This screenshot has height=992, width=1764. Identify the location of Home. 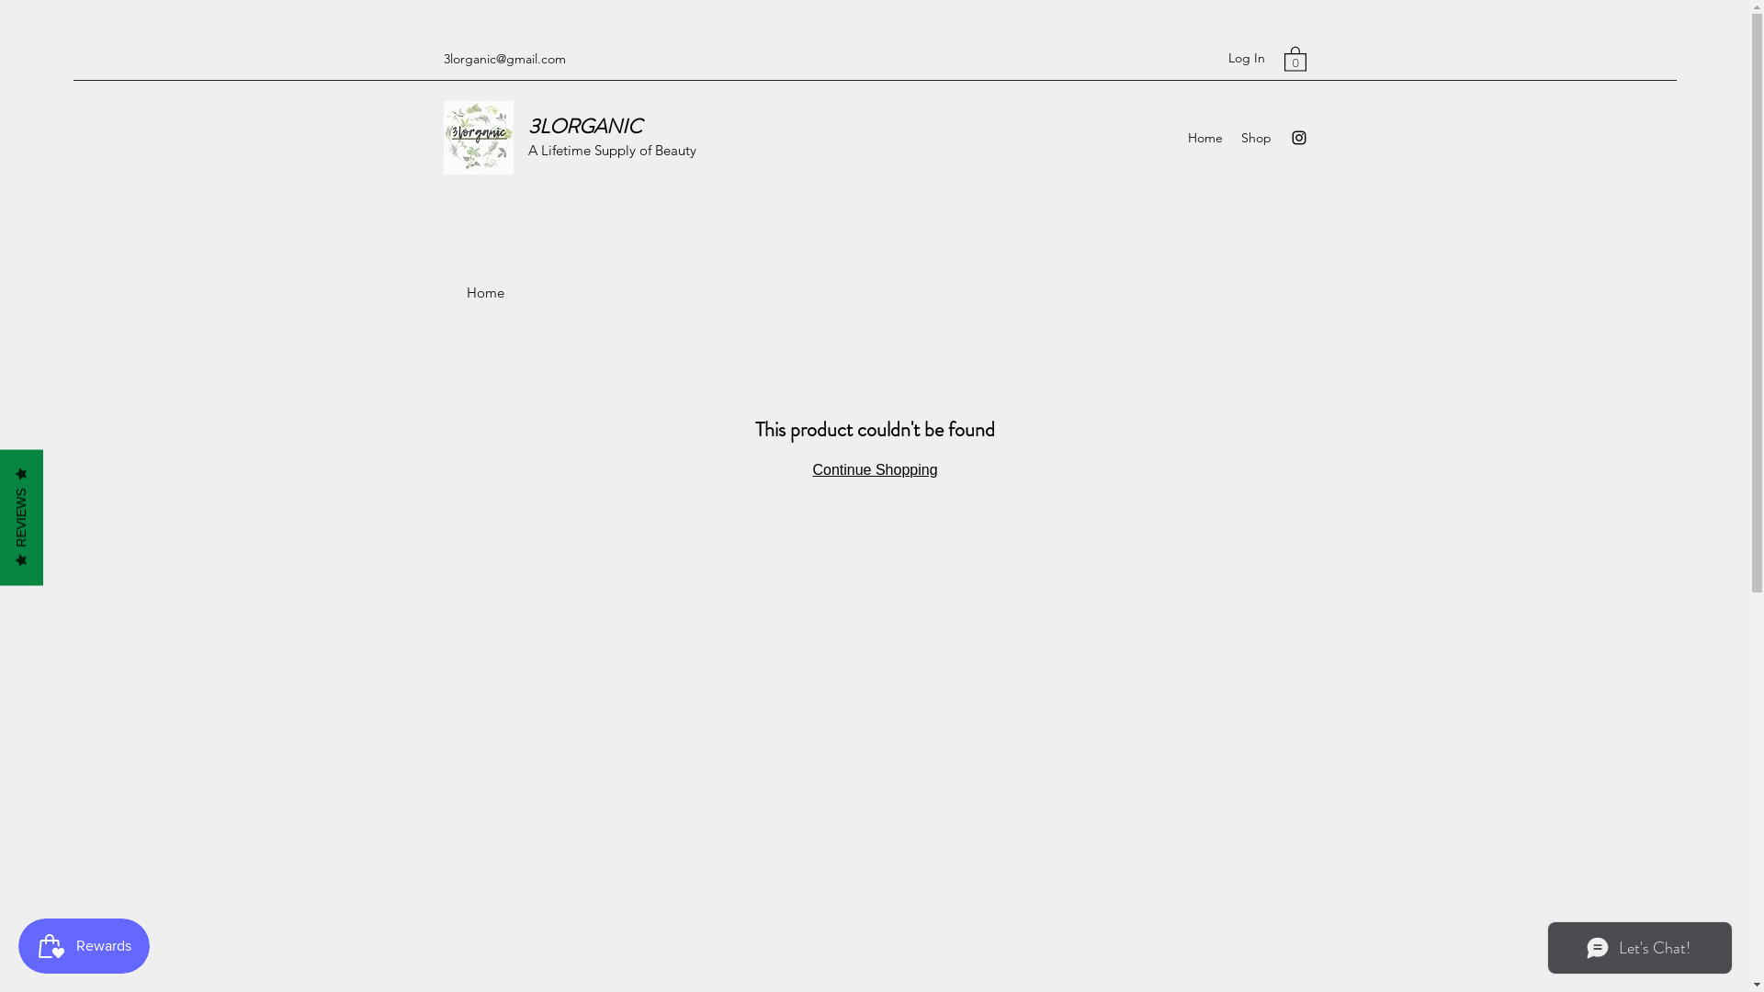
(1204, 138).